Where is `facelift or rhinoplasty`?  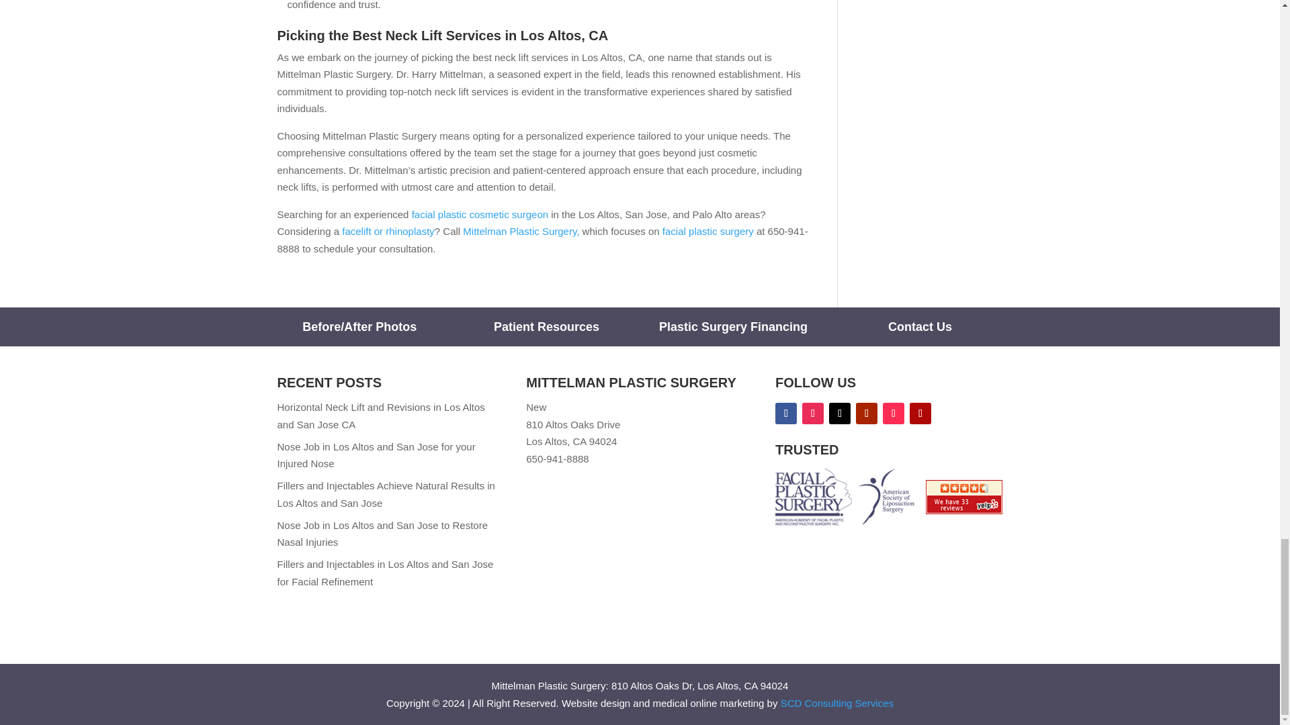
facelift or rhinoplasty is located at coordinates (388, 231).